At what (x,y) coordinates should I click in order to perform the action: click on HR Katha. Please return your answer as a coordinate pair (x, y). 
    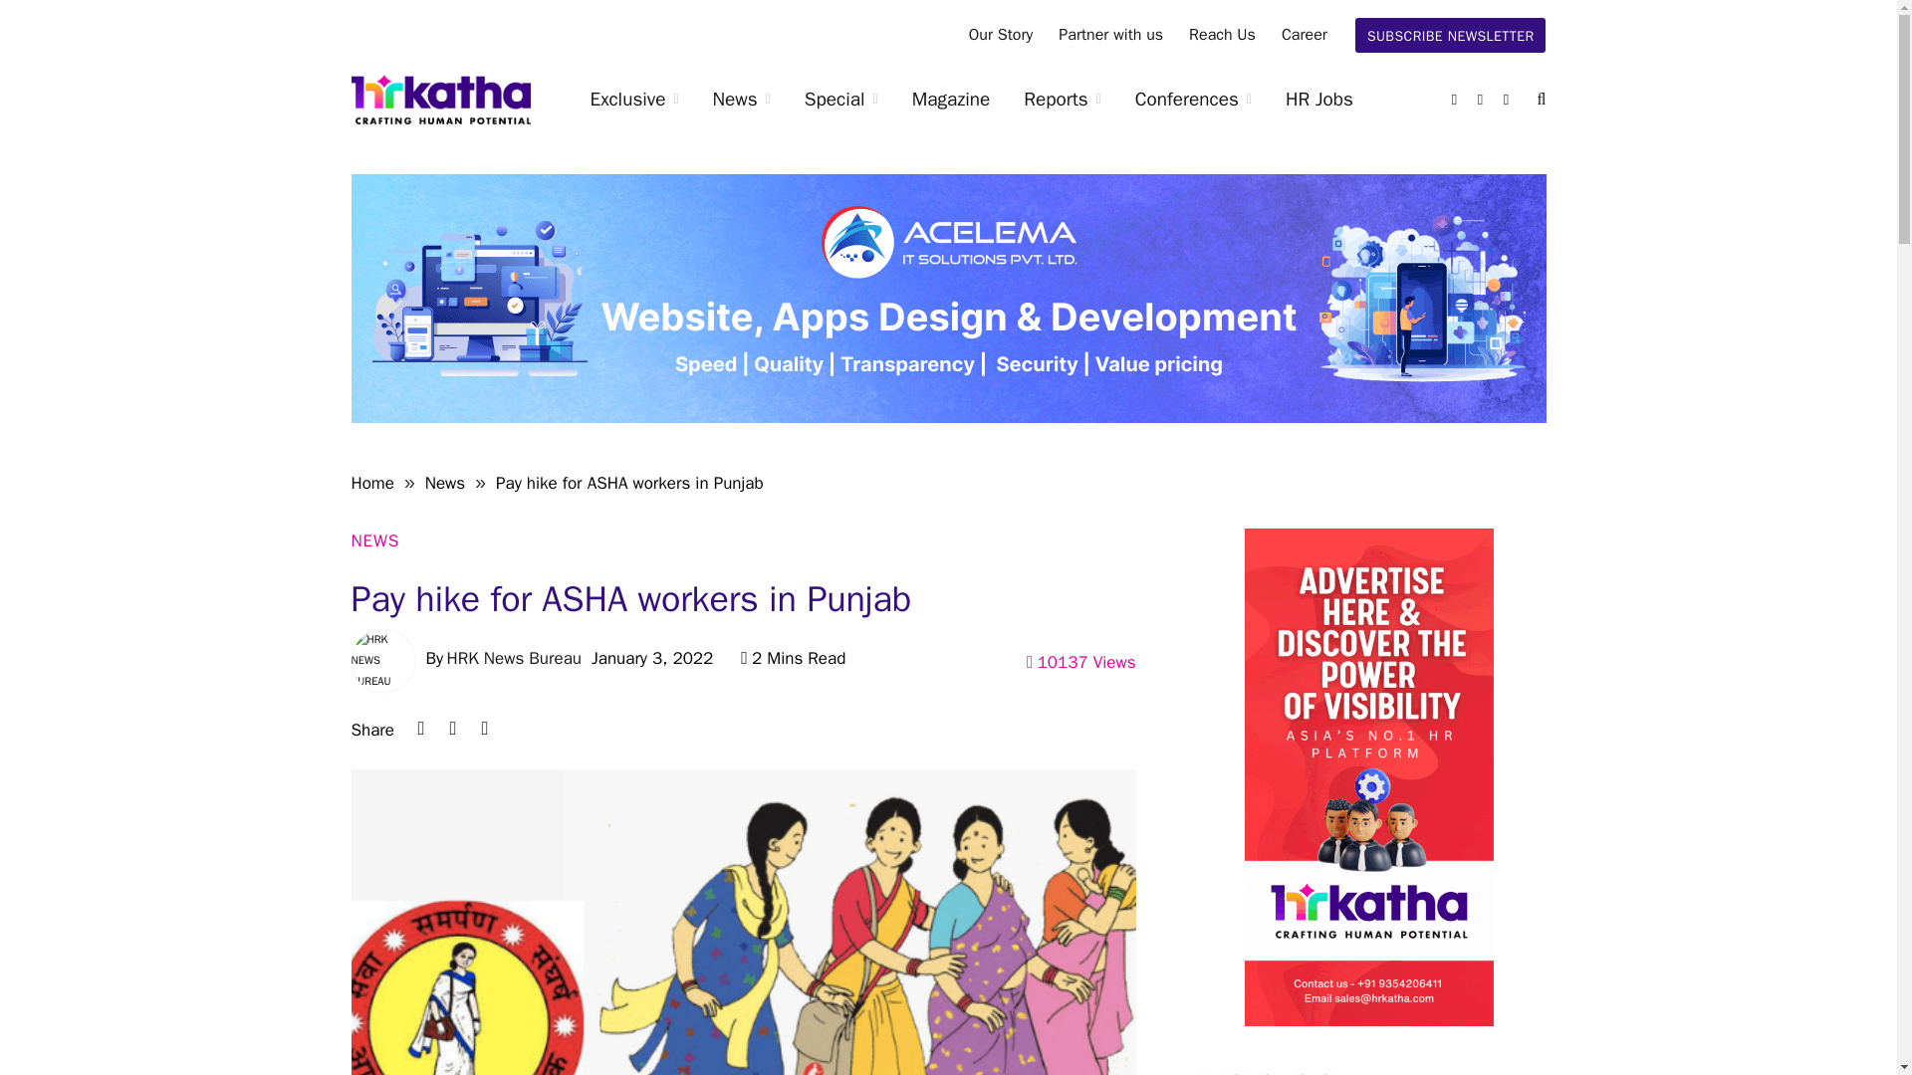
    Looking at the image, I should click on (439, 100).